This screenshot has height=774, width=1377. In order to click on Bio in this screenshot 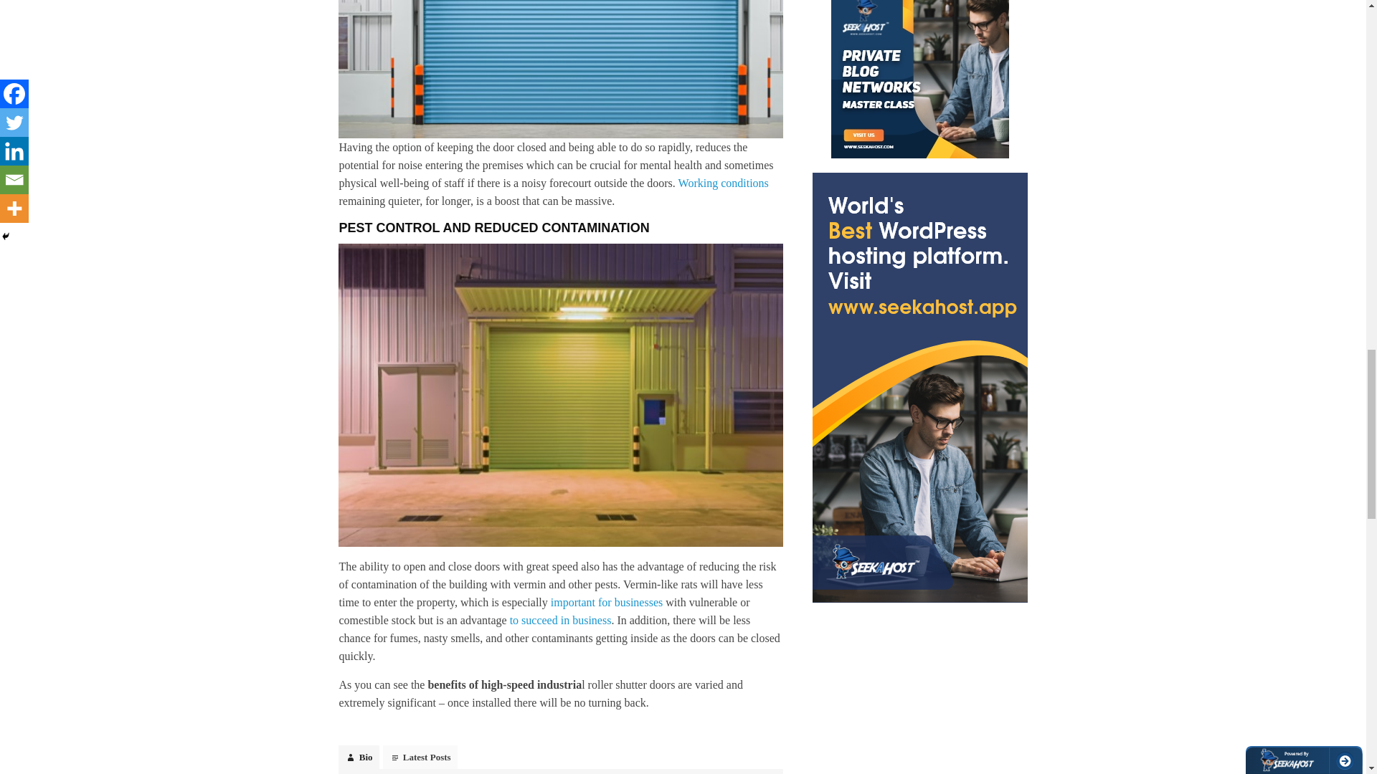, I will do `click(359, 757)`.